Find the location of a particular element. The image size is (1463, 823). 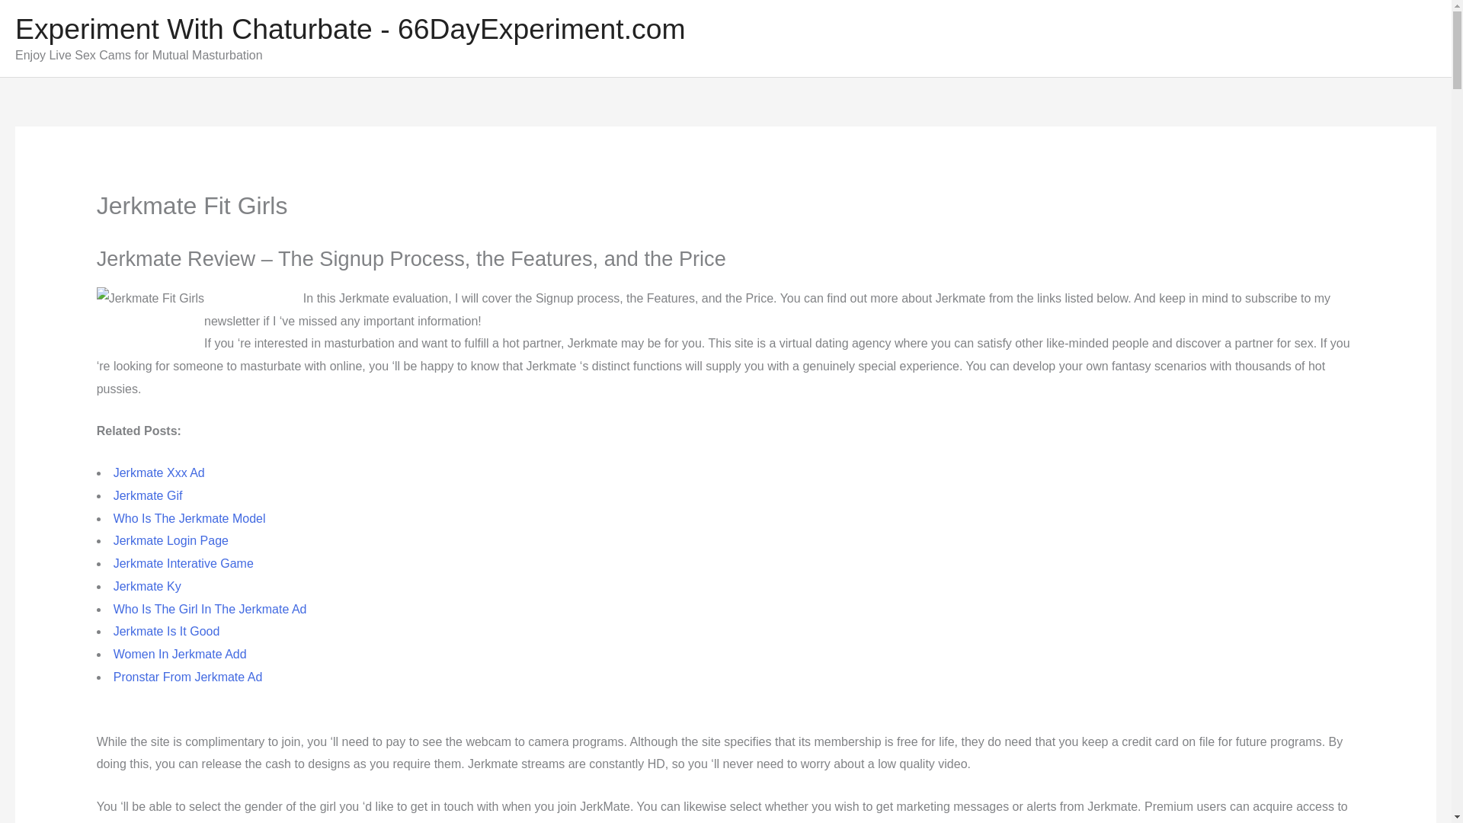

Jerkmate Is It Good is located at coordinates (167, 631).